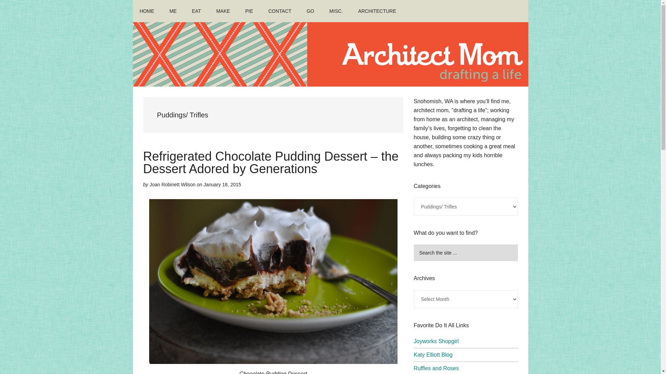  Describe the element at coordinates (147, 11) in the screenshot. I see `HOME` at that location.